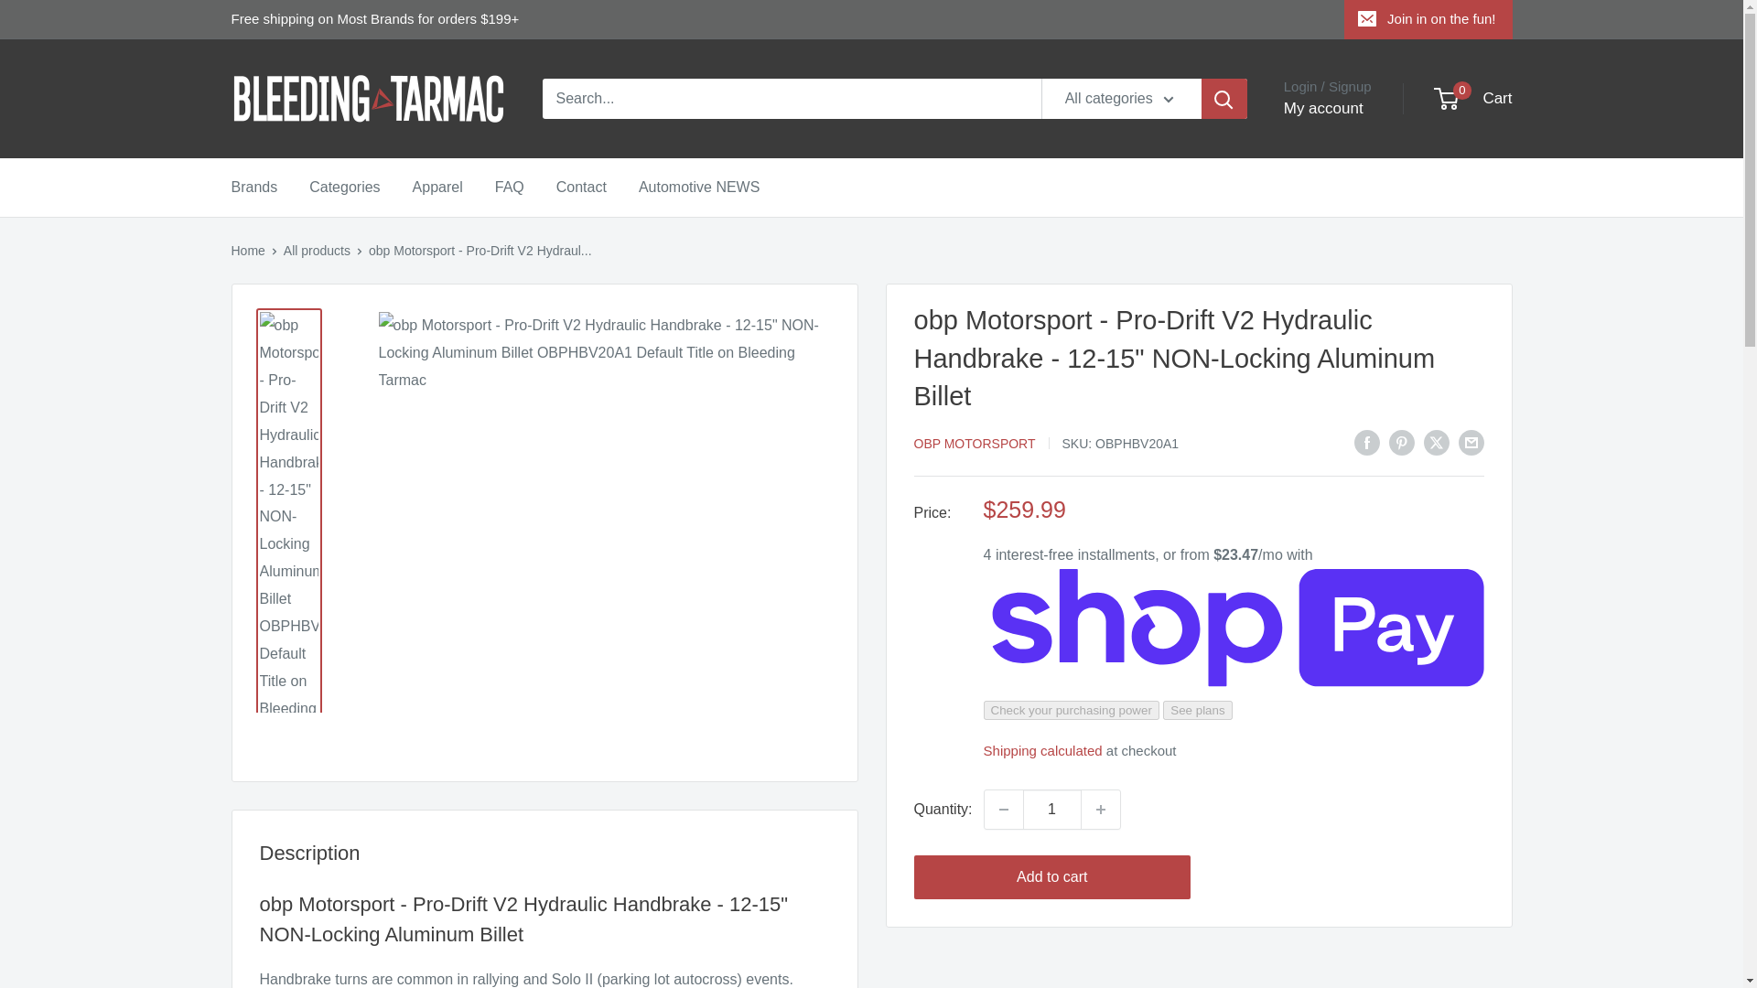 The height and width of the screenshot is (988, 1757). I want to click on Home, so click(1428, 19).